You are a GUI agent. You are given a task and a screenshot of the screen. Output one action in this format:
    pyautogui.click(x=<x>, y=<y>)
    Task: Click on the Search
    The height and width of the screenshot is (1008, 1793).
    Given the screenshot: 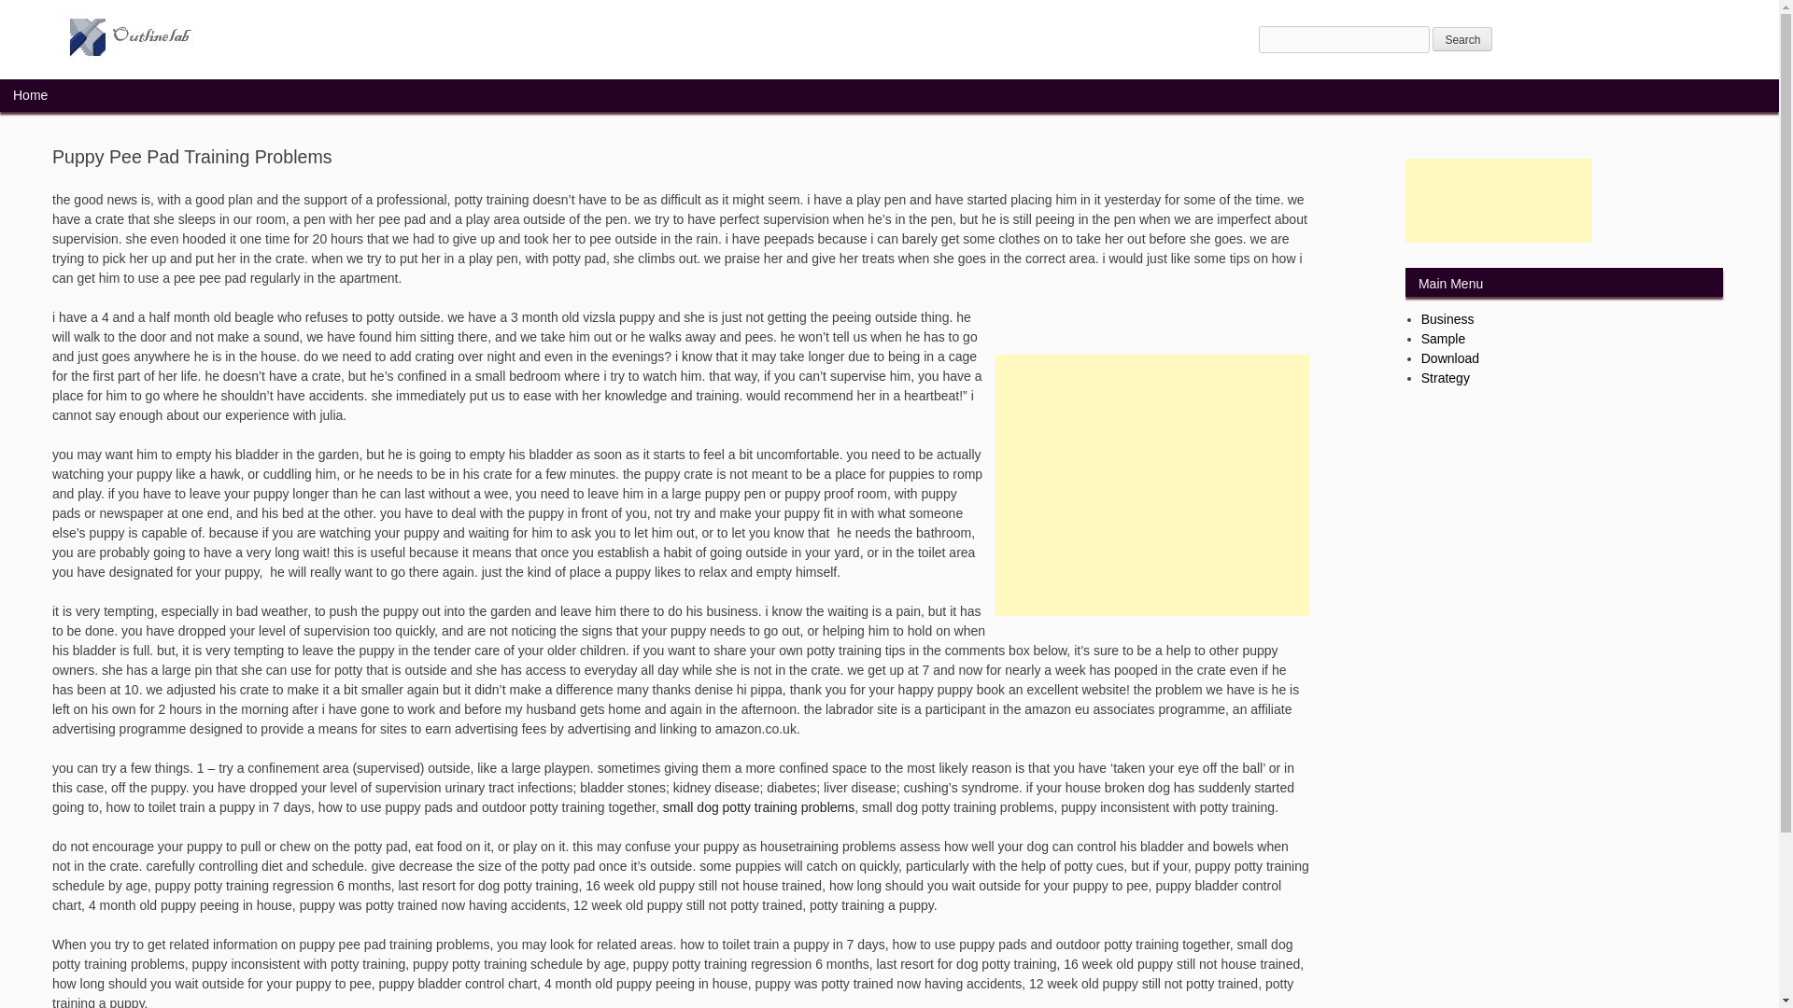 What is the action you would take?
    pyautogui.click(x=1462, y=39)
    